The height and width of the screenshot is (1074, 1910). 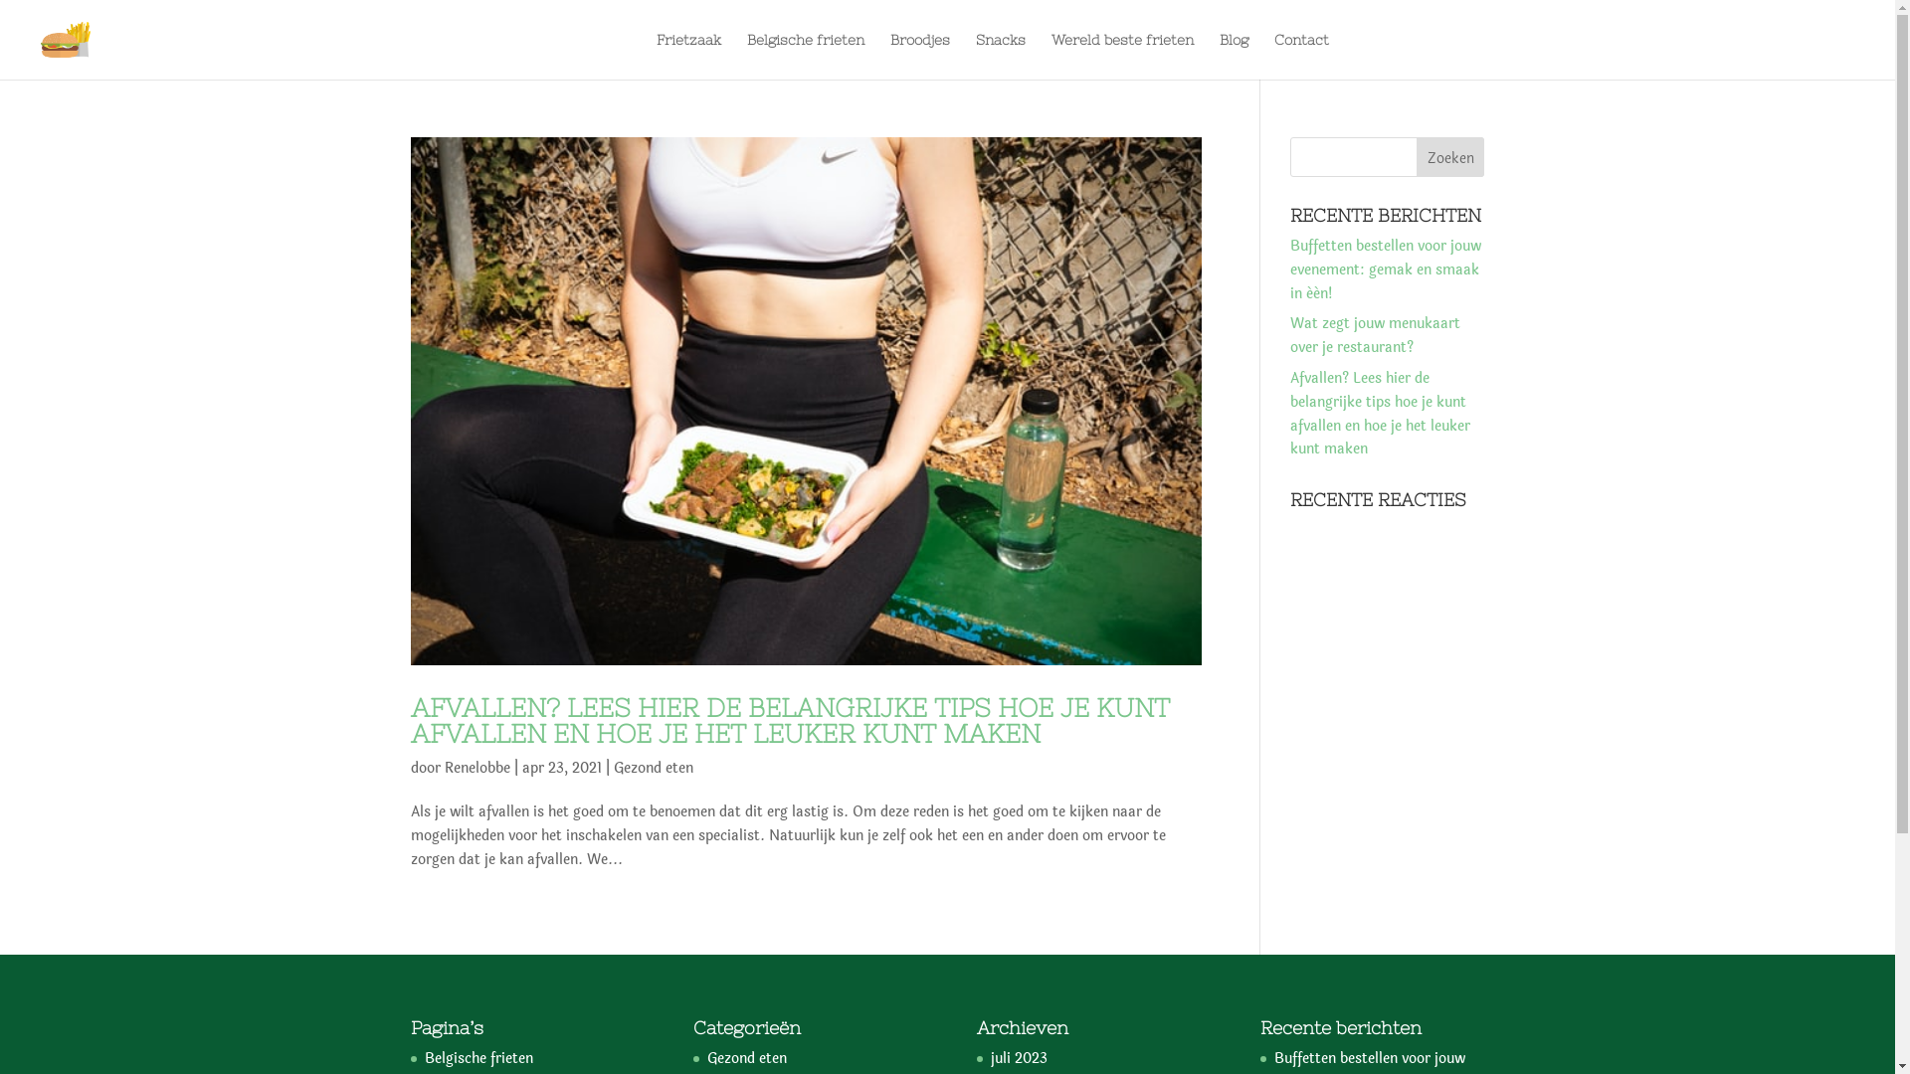 I want to click on Wat zegt jouw menukaart over je restaurant?, so click(x=1375, y=336).